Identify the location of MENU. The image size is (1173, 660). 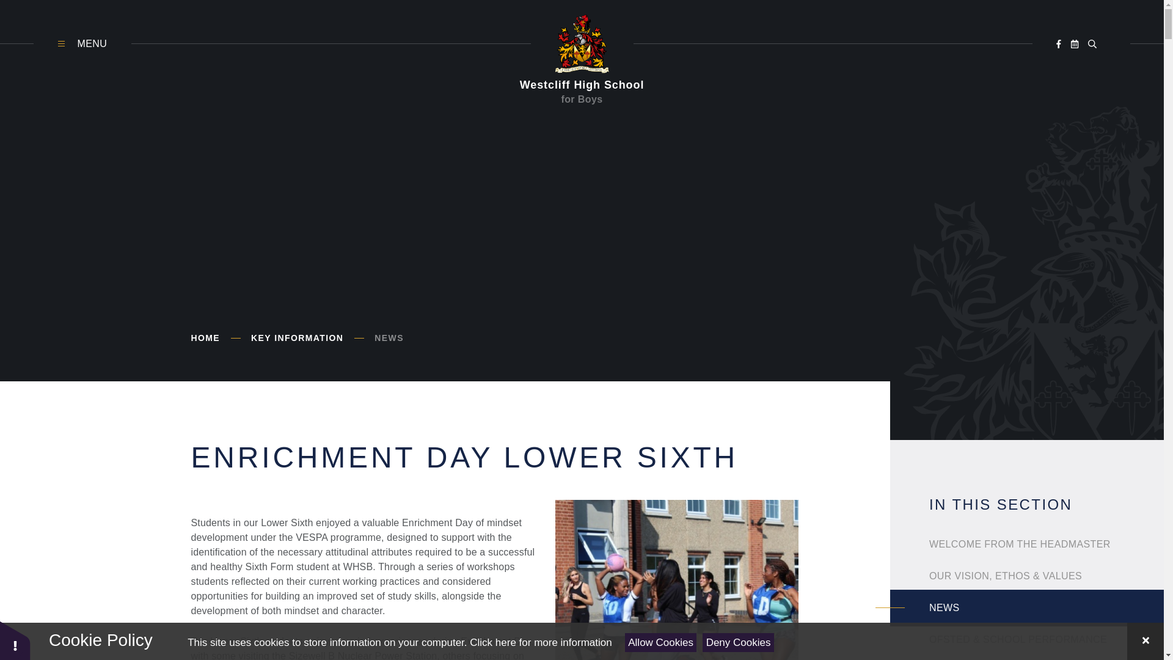
(82, 44).